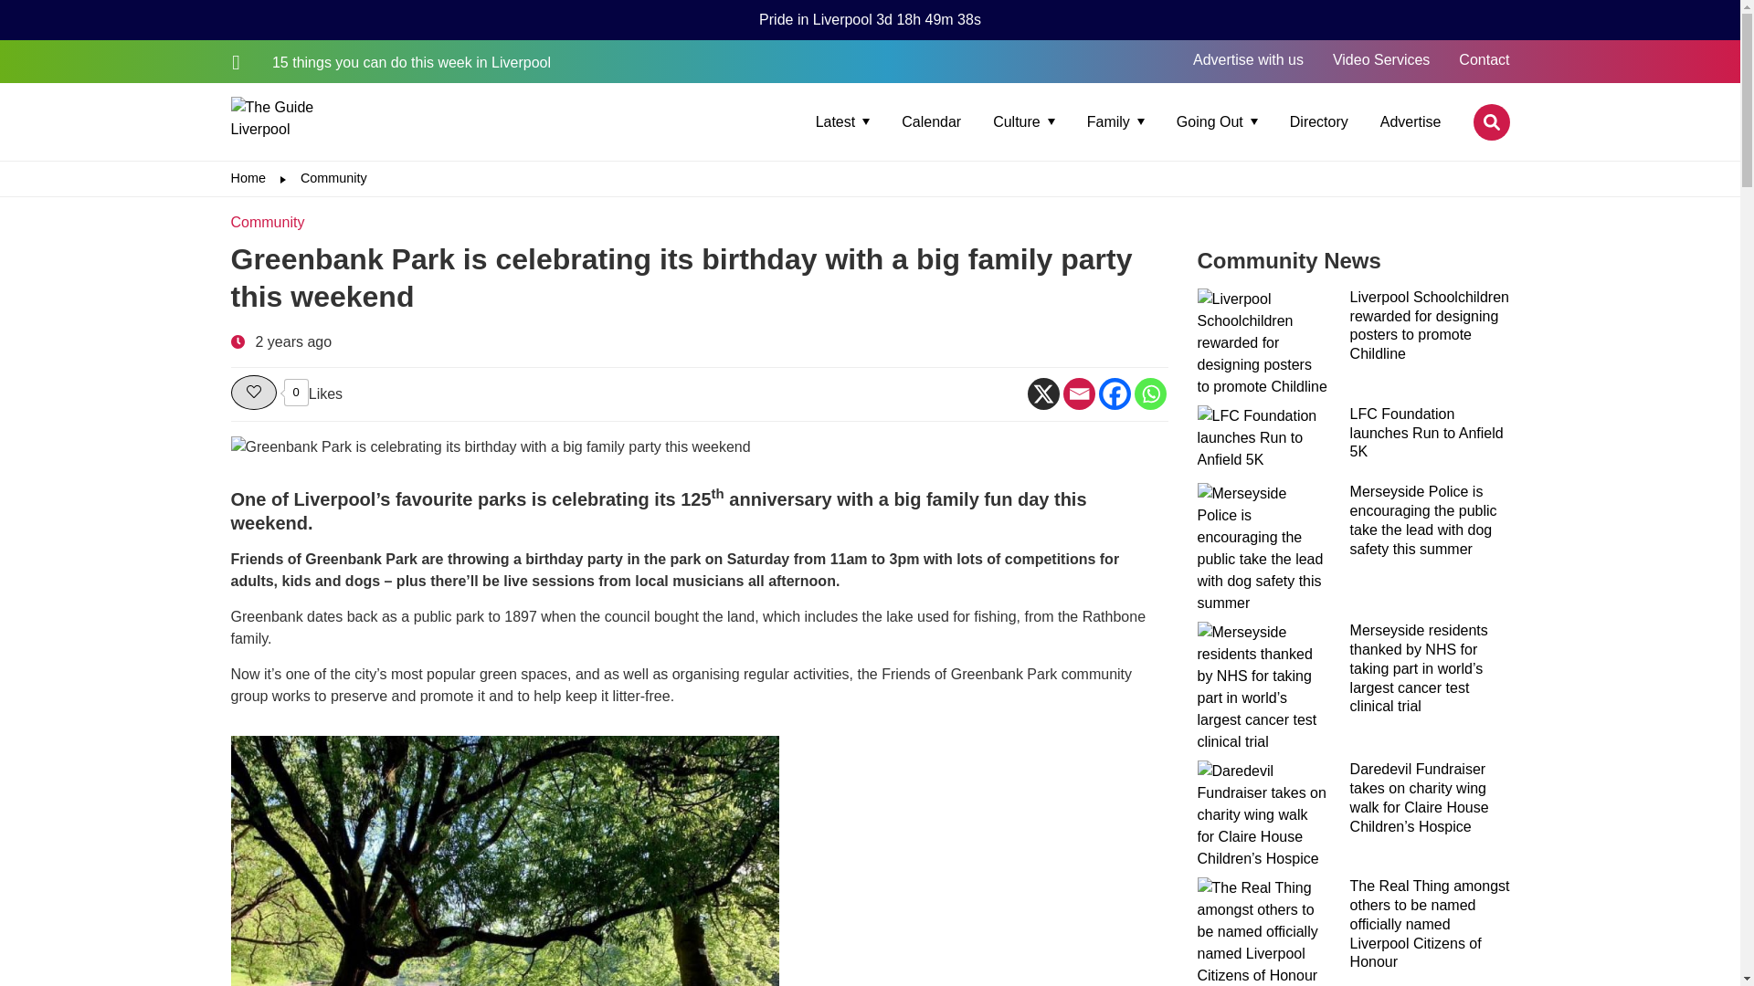 The height and width of the screenshot is (986, 1754). I want to click on Facebook, so click(1113, 393).